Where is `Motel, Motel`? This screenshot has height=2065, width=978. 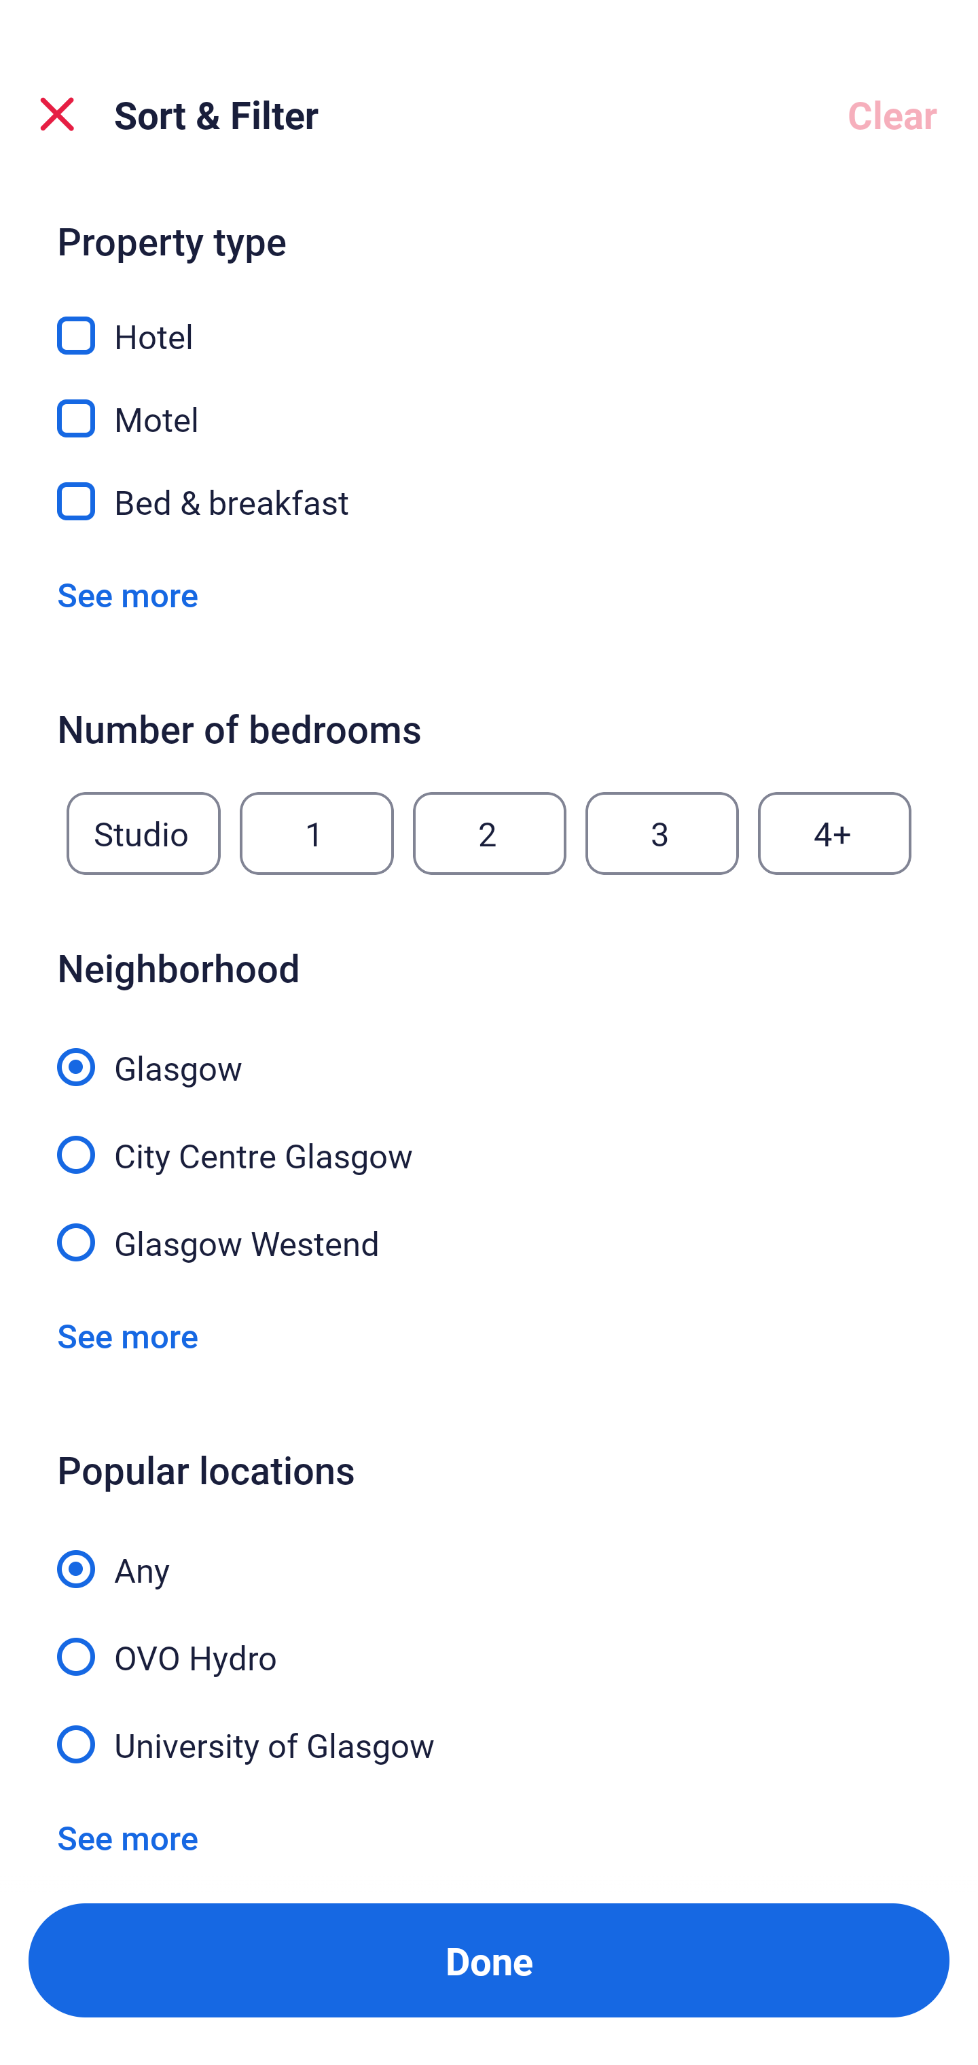 Motel, Motel is located at coordinates (489, 402).